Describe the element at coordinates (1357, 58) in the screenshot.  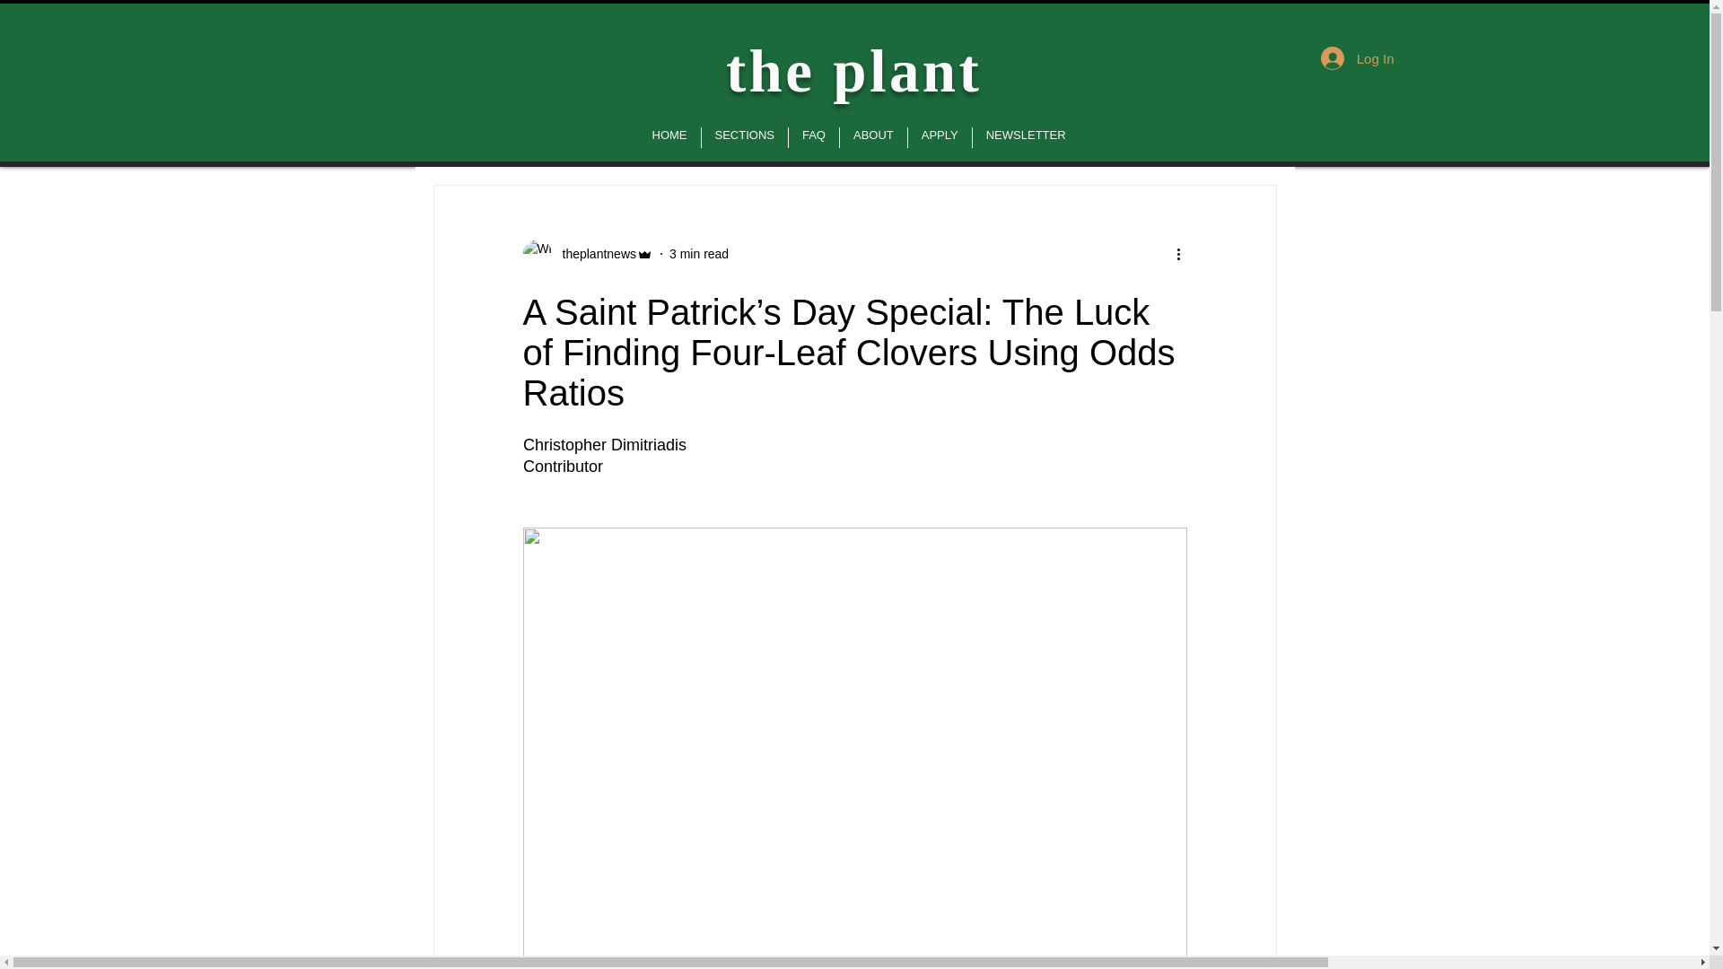
I see `Log In` at that location.